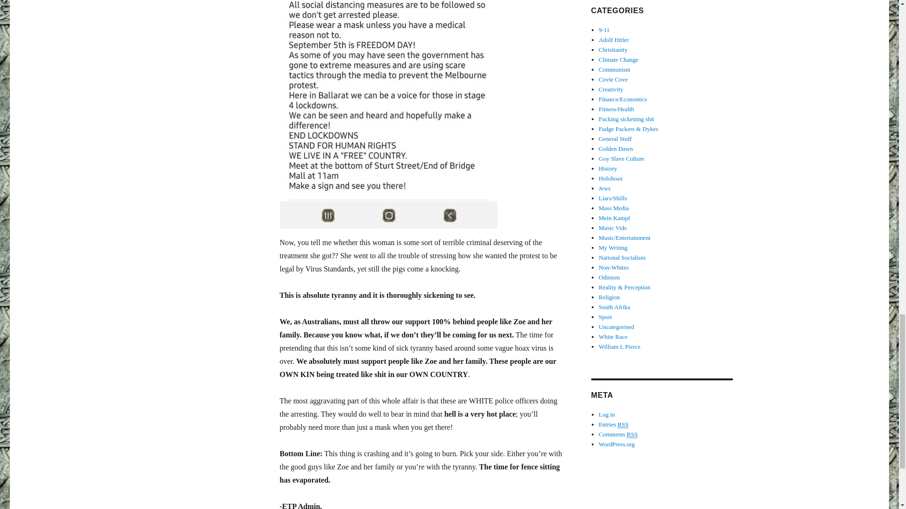 The image size is (906, 509). I want to click on Really Simple Syndication, so click(632, 434).